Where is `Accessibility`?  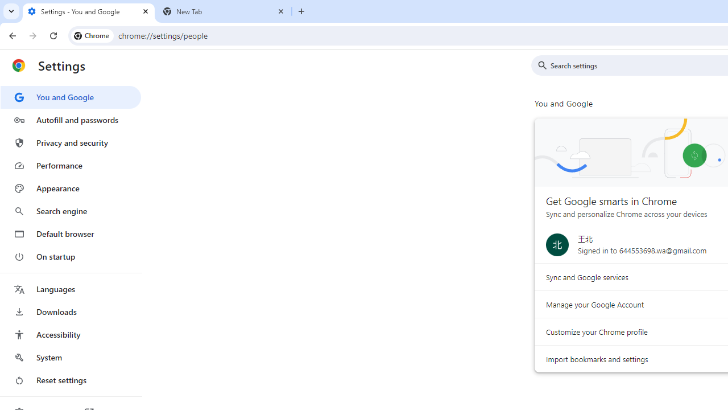
Accessibility is located at coordinates (71, 335).